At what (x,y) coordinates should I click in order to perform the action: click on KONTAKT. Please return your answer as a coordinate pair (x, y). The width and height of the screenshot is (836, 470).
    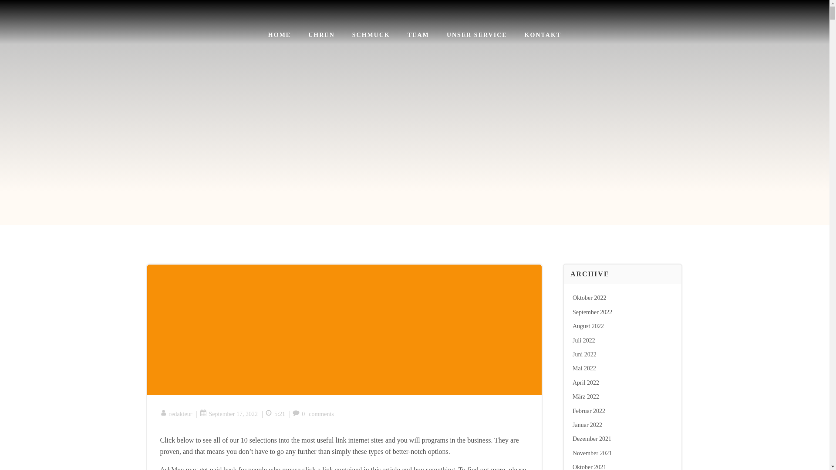
    Looking at the image, I should click on (543, 35).